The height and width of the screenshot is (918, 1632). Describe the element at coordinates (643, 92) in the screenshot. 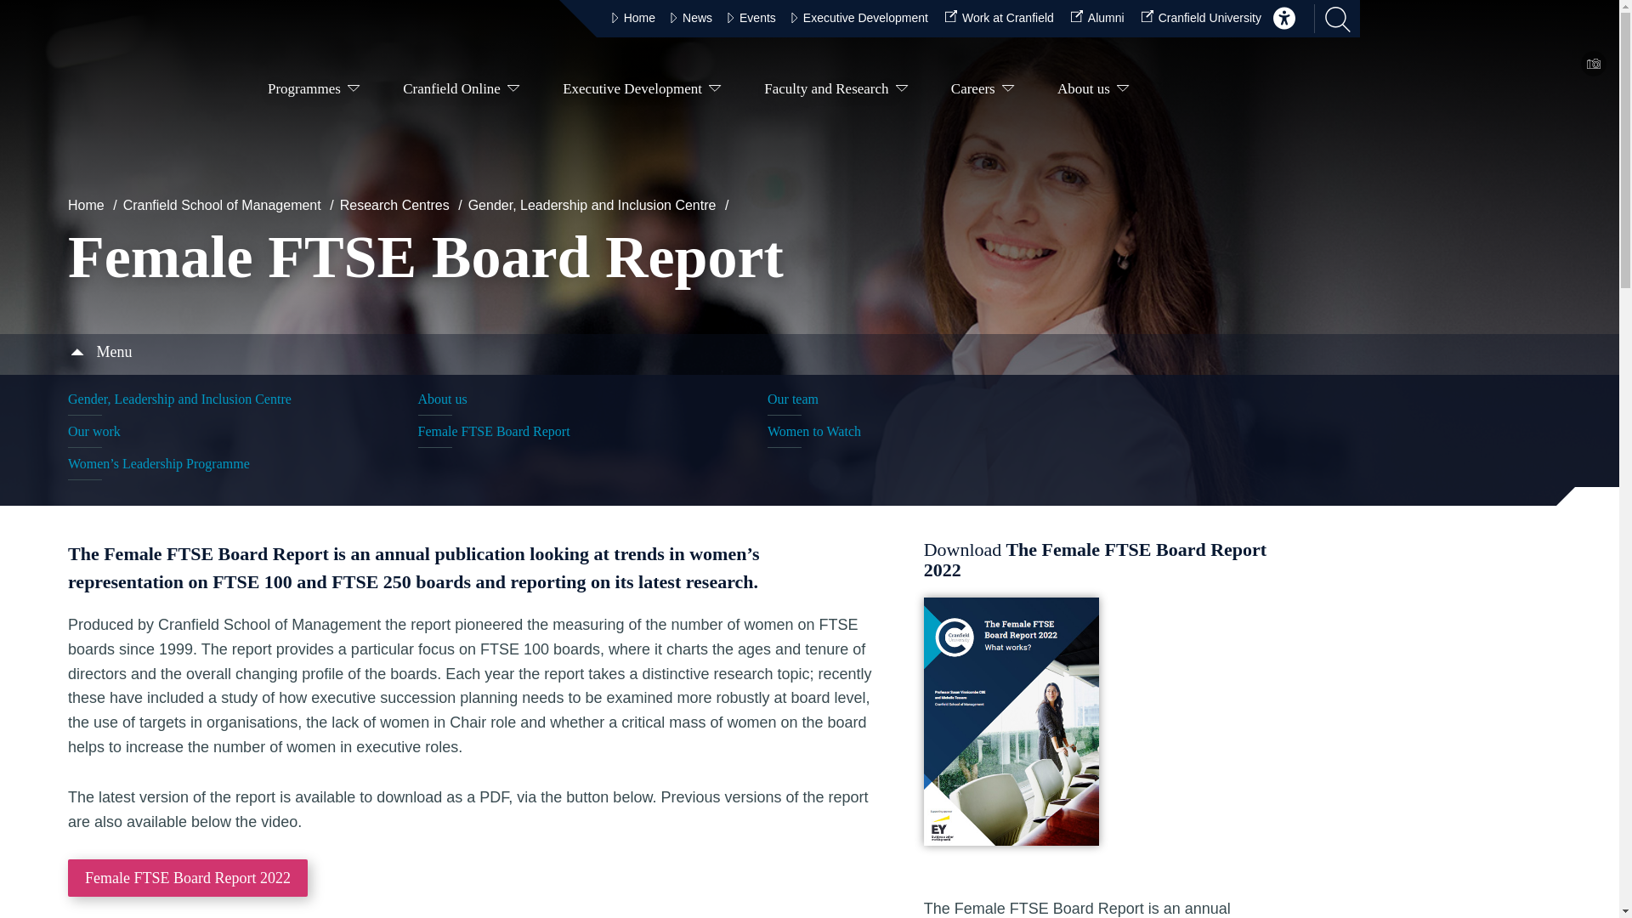

I see `Executive Development` at that location.